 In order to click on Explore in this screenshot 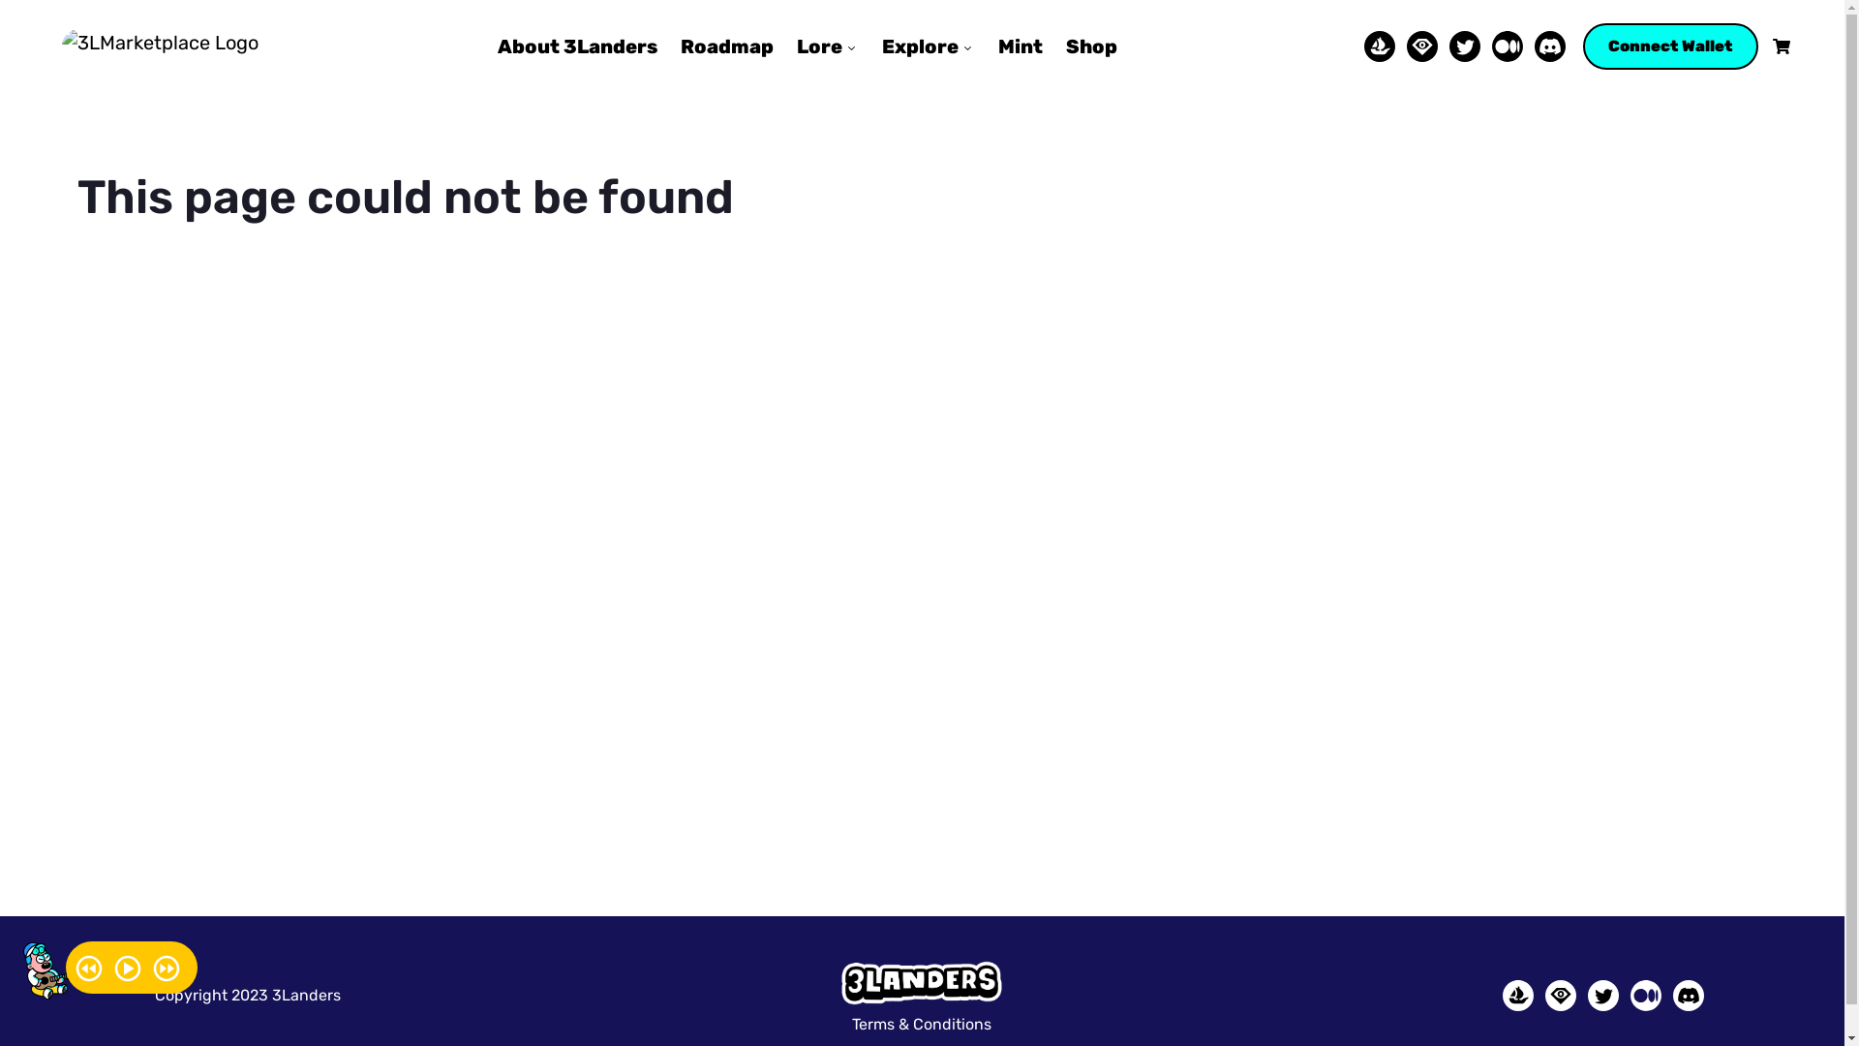, I will do `click(929, 46)`.